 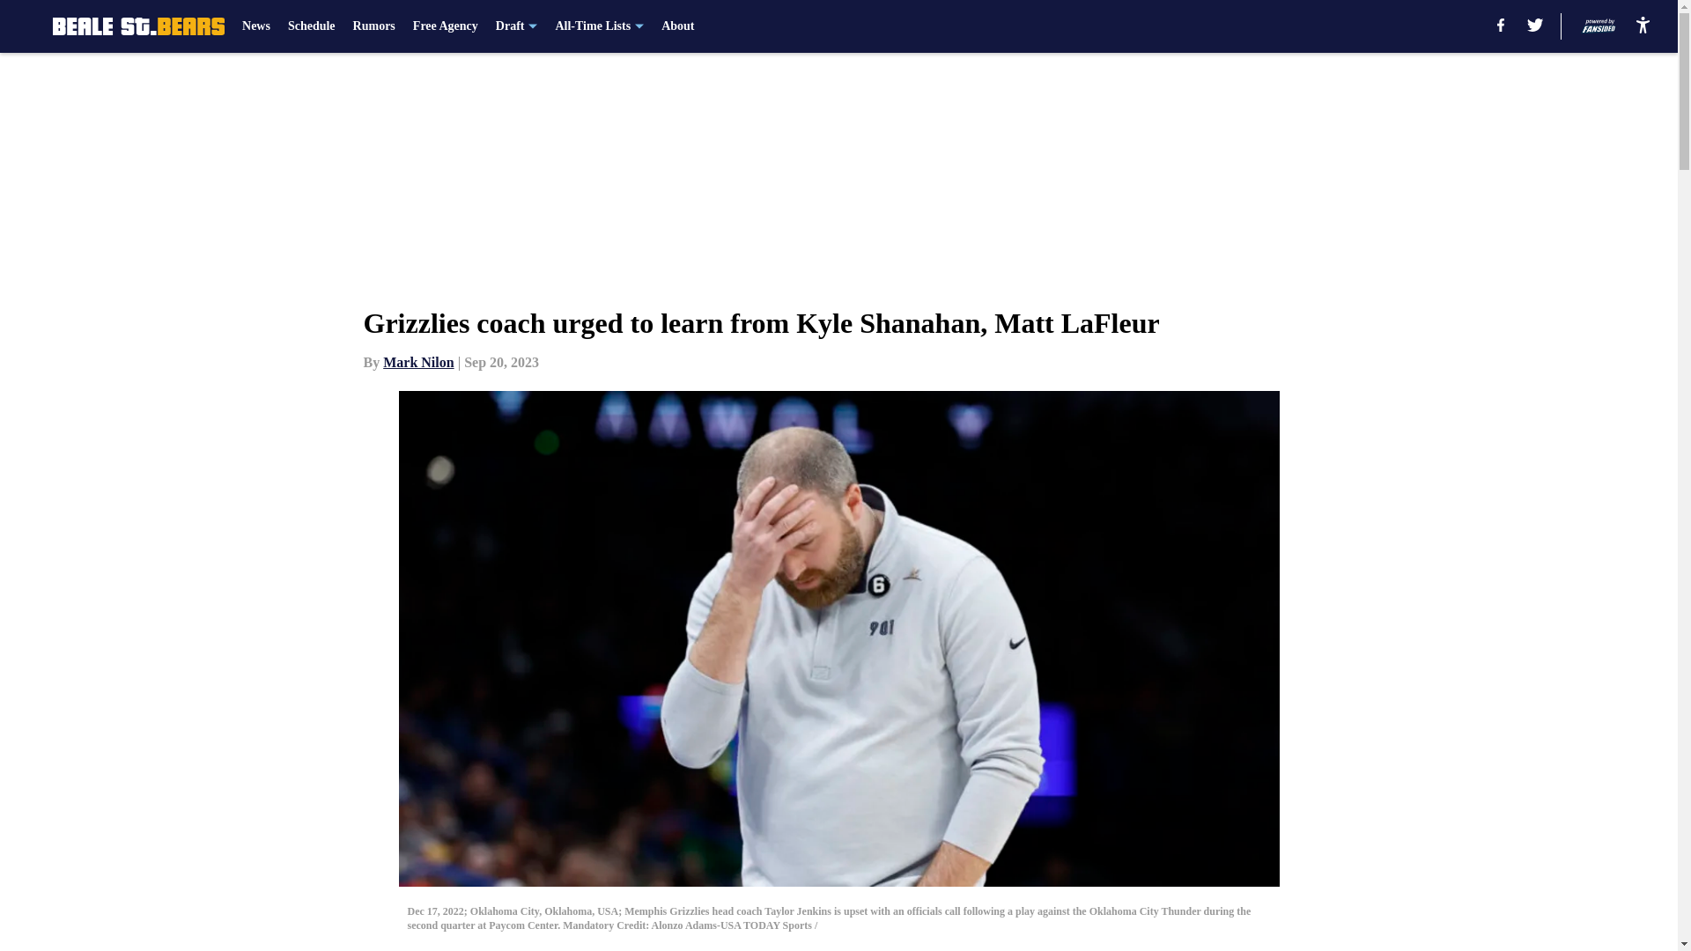 I want to click on All-Time Lists, so click(x=599, y=26).